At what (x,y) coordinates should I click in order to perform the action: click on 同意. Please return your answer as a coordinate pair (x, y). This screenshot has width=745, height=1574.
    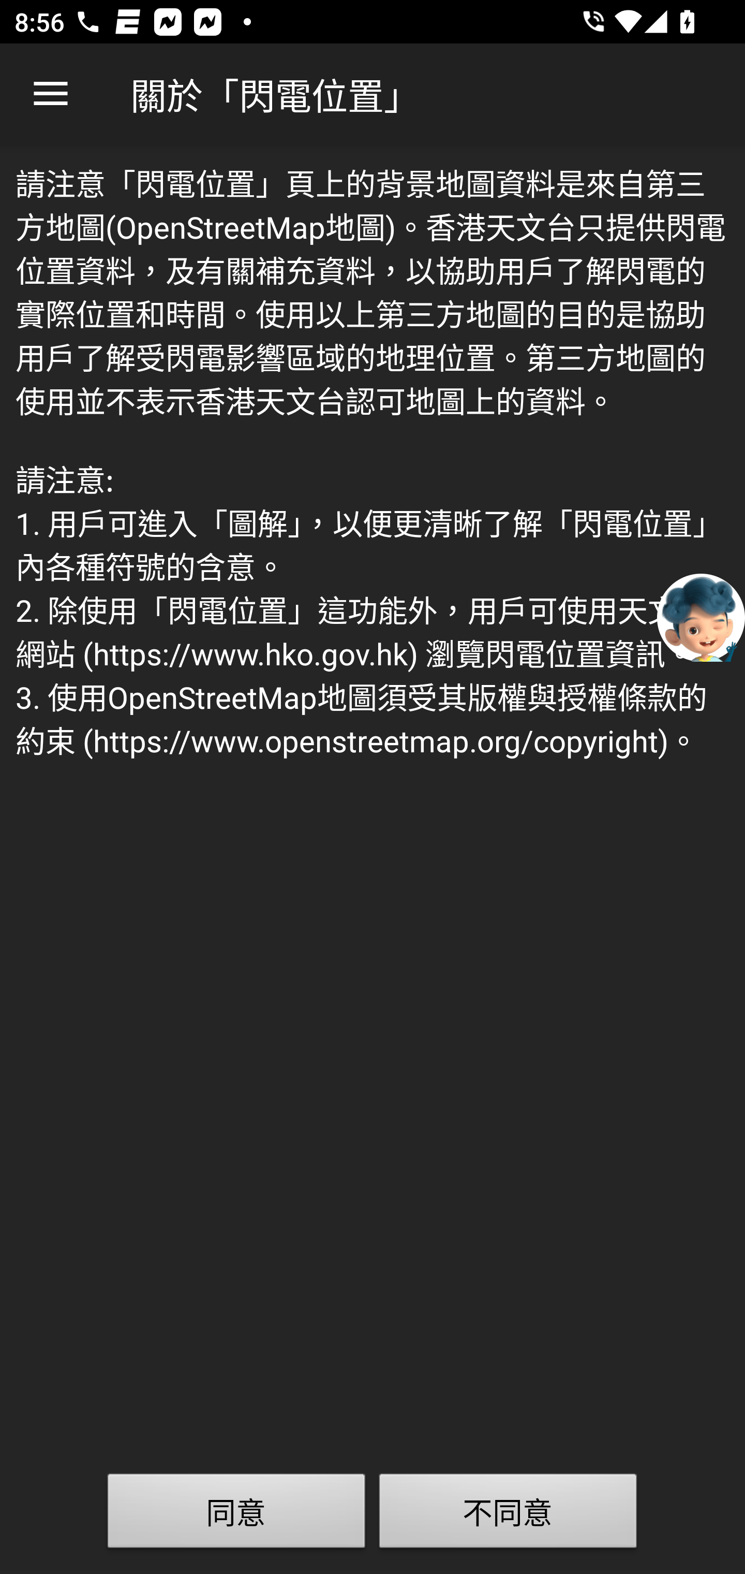
    Looking at the image, I should click on (236, 1515).